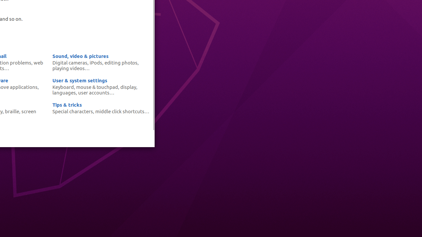  What do you see at coordinates (96, 63) in the screenshot?
I see `iPods` at bounding box center [96, 63].